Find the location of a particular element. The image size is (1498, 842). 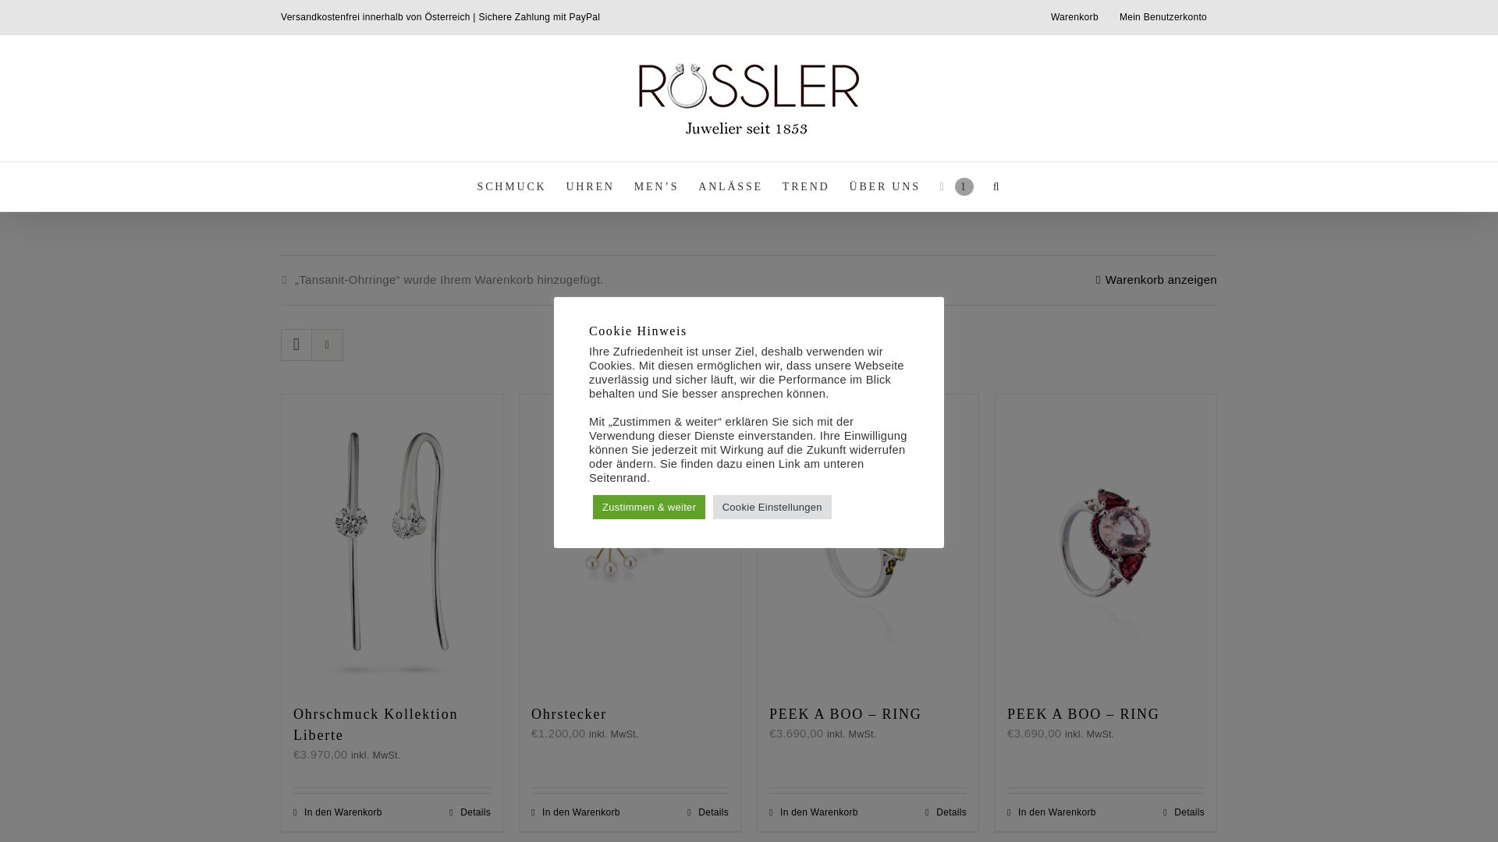

SCHMUCK is located at coordinates (512, 187).